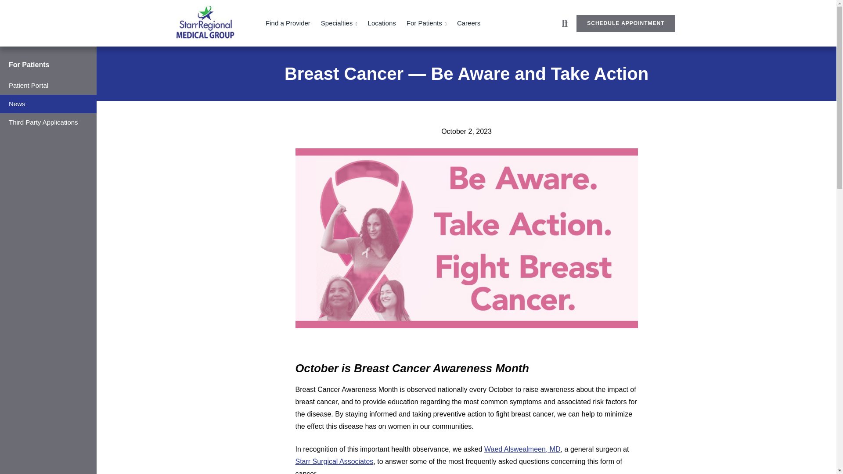  What do you see at coordinates (48, 104) in the screenshot?
I see `News` at bounding box center [48, 104].